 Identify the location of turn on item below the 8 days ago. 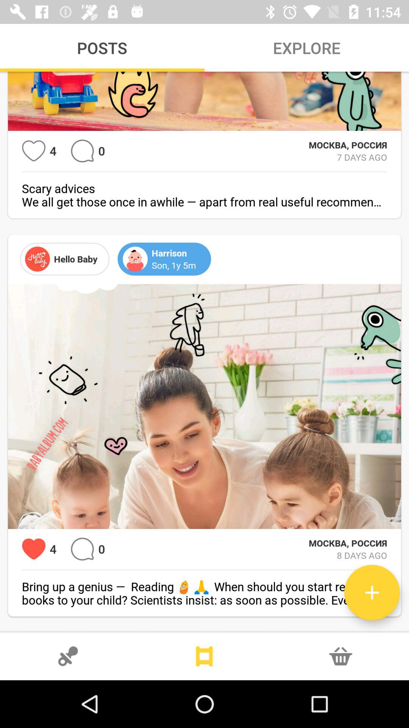
(372, 592).